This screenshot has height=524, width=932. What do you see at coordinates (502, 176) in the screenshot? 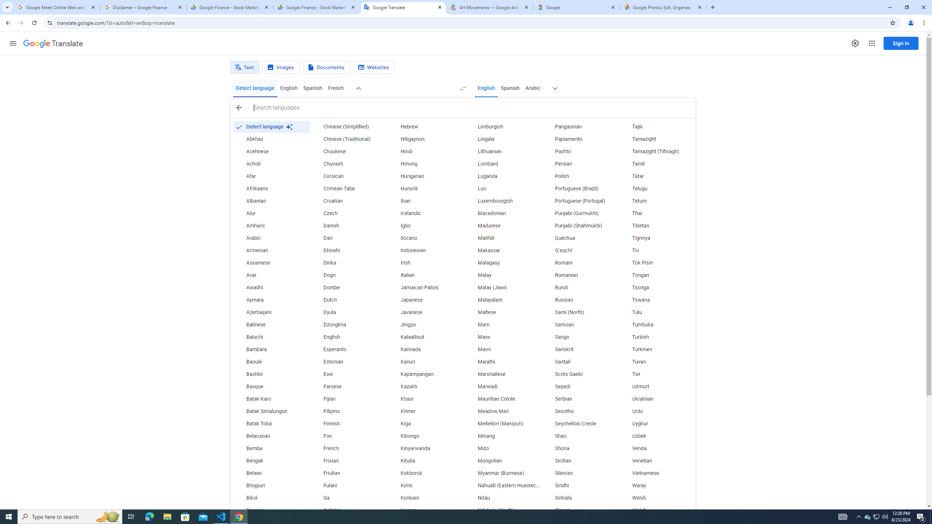
I see `Luganda` at bounding box center [502, 176].